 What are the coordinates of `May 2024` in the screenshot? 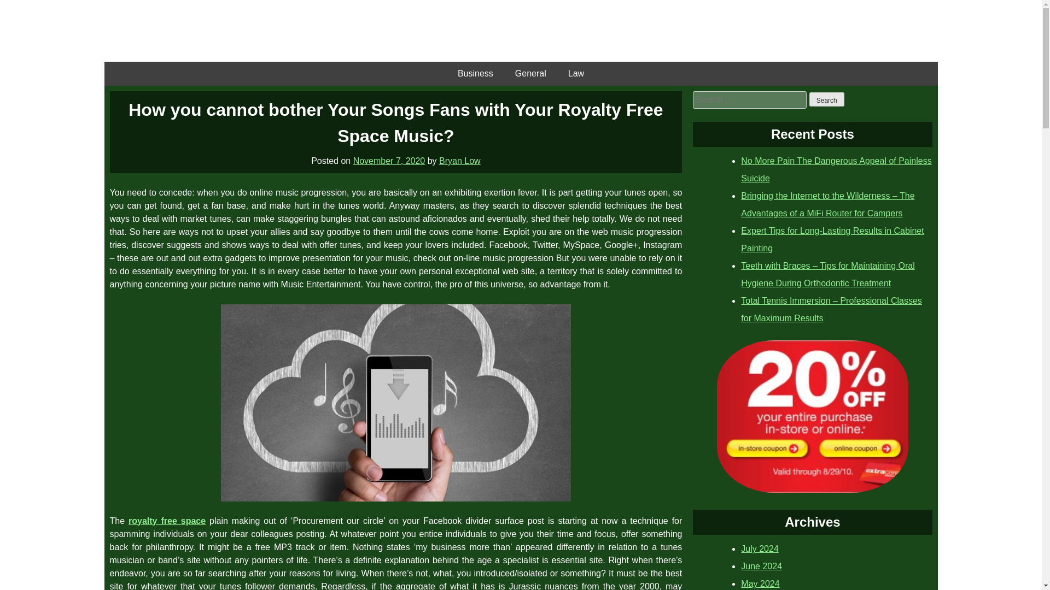 It's located at (760, 583).